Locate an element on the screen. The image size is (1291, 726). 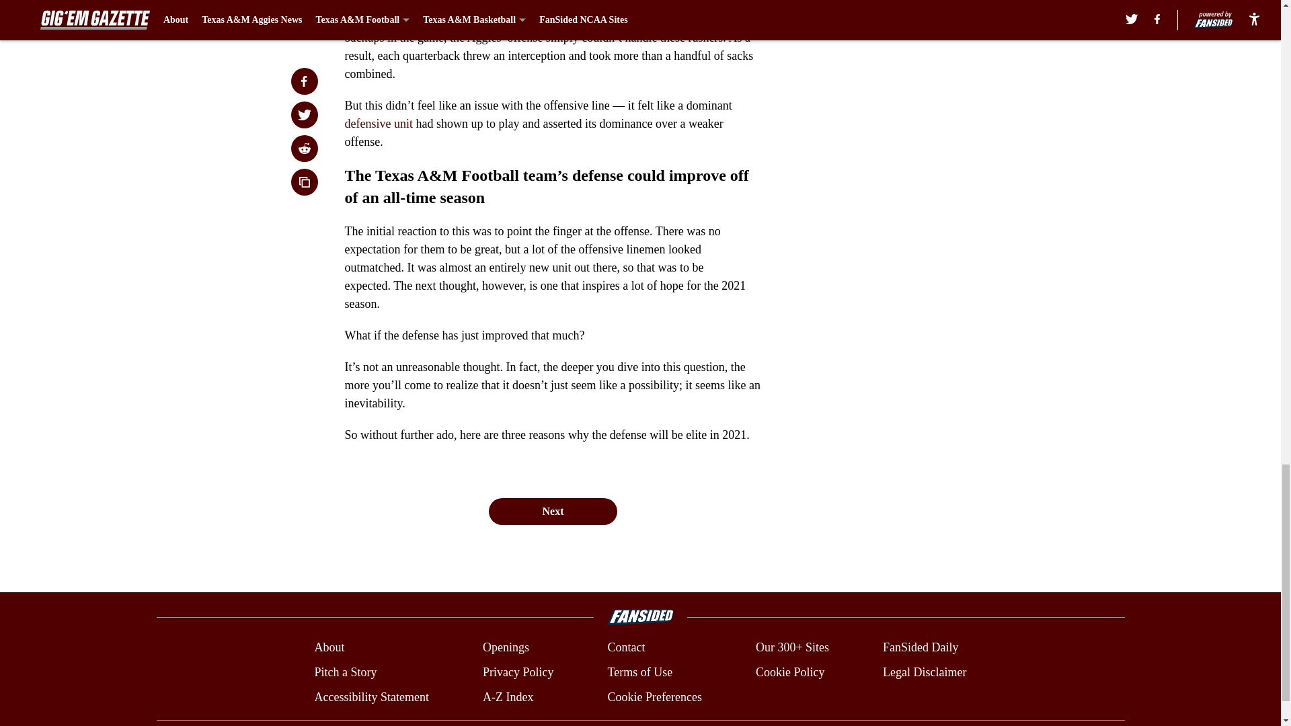
Pitch a Story is located at coordinates (345, 672).